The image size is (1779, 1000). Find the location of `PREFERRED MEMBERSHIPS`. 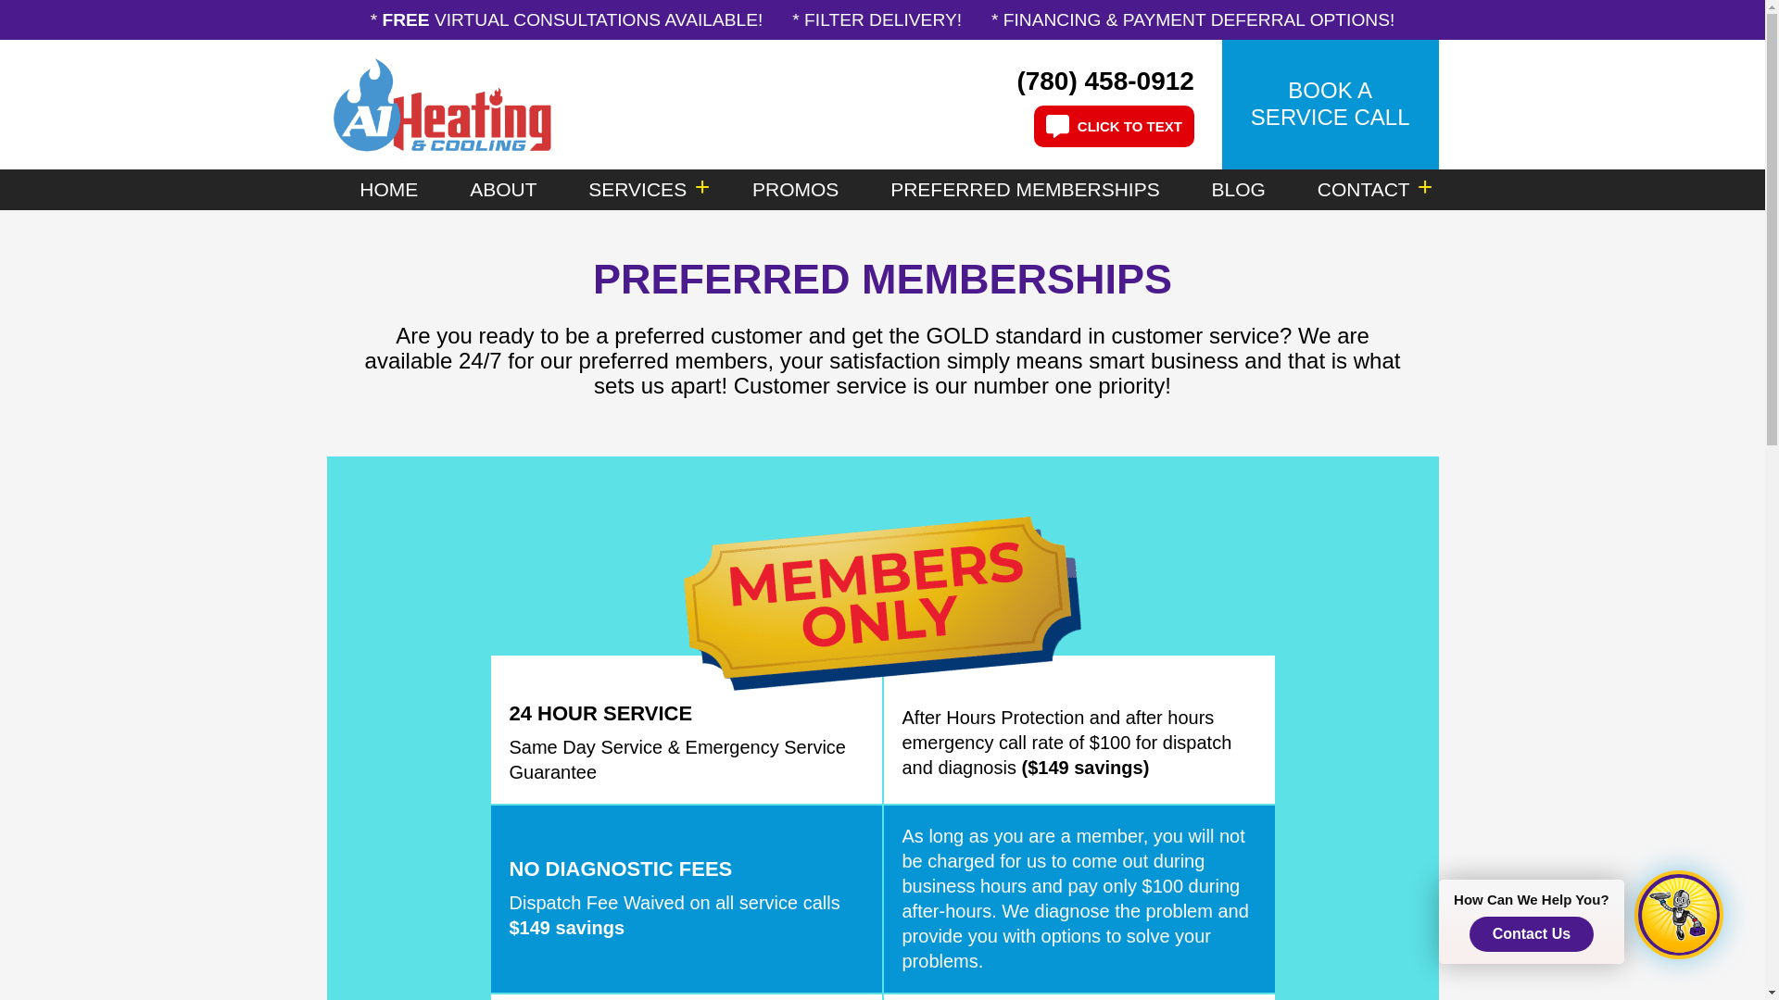

PREFERRED MEMBERSHIPS is located at coordinates (1025, 189).